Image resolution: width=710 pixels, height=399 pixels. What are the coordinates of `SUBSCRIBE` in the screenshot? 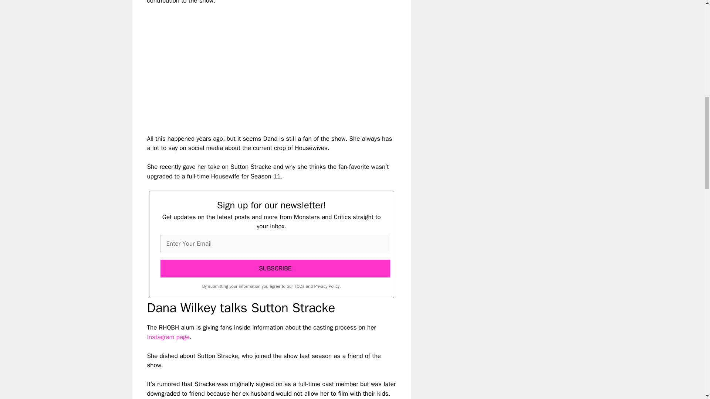 It's located at (275, 268).